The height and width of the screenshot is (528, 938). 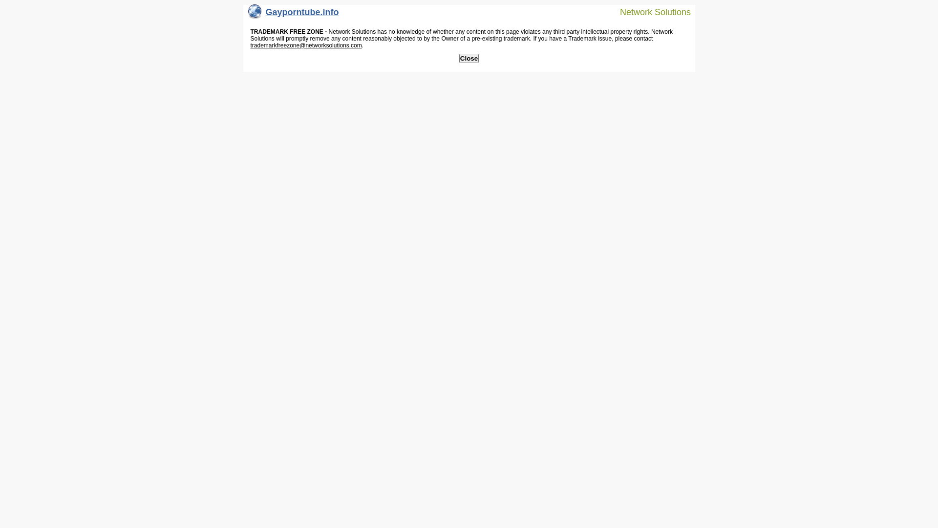 What do you see at coordinates (649, 12) in the screenshot?
I see `Network Solutions` at bounding box center [649, 12].